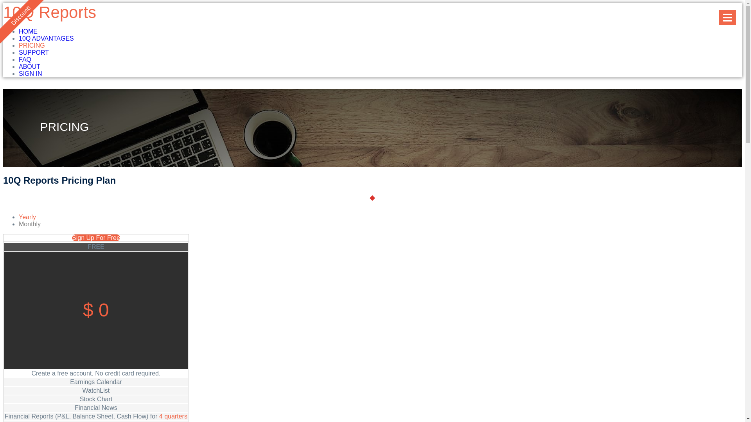 Image resolution: width=751 pixels, height=422 pixels. Describe the element at coordinates (46, 38) in the screenshot. I see `10Q ADVANTAGES` at that location.